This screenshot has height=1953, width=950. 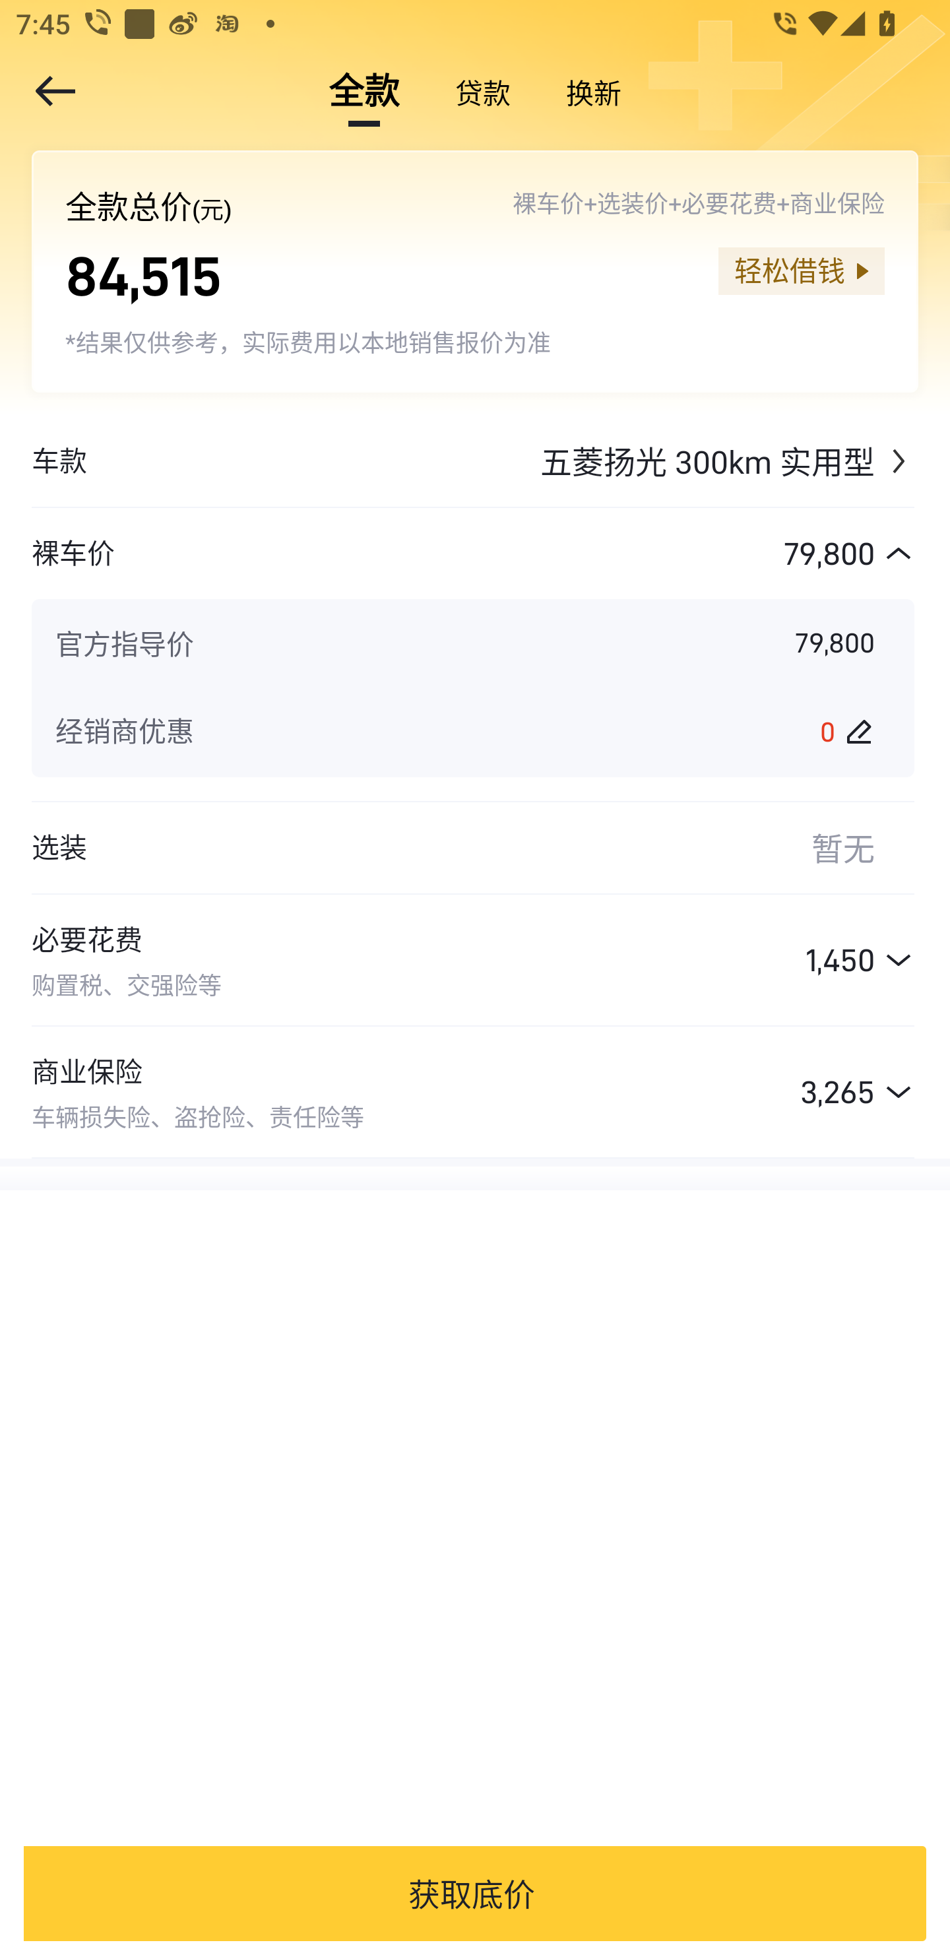 What do you see at coordinates (801, 271) in the screenshot?
I see `轻松借钱` at bounding box center [801, 271].